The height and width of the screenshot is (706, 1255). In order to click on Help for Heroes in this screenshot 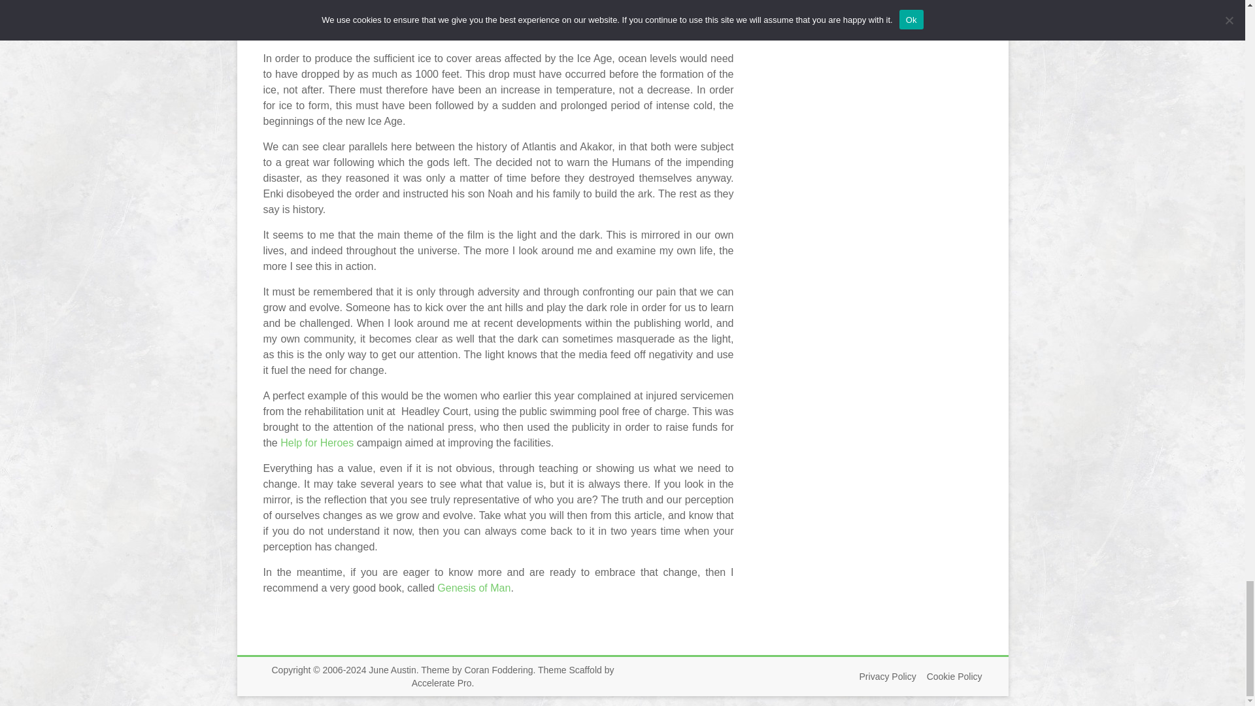, I will do `click(316, 442)`.